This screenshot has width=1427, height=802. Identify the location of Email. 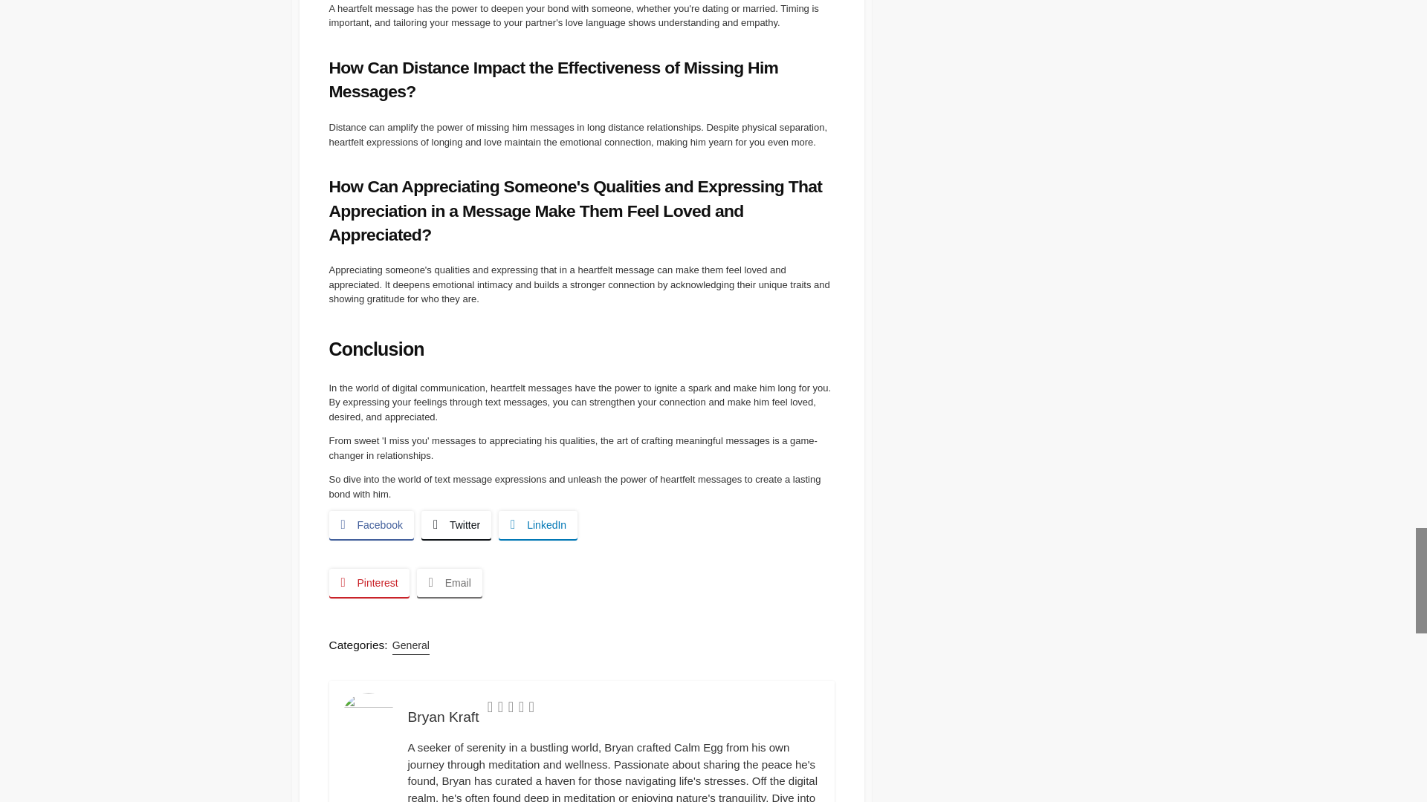
(449, 582).